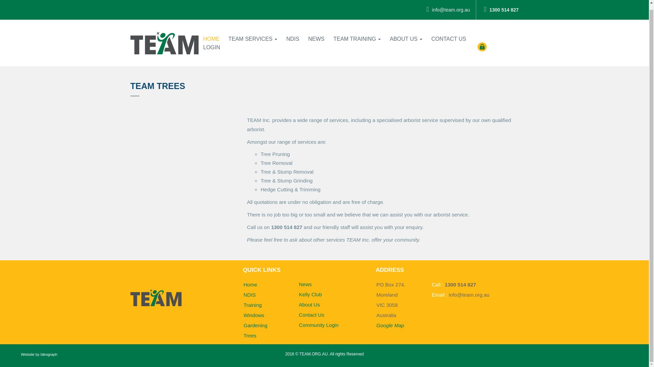 The height and width of the screenshot is (367, 654). What do you see at coordinates (253, 315) in the screenshot?
I see `Windows` at bounding box center [253, 315].